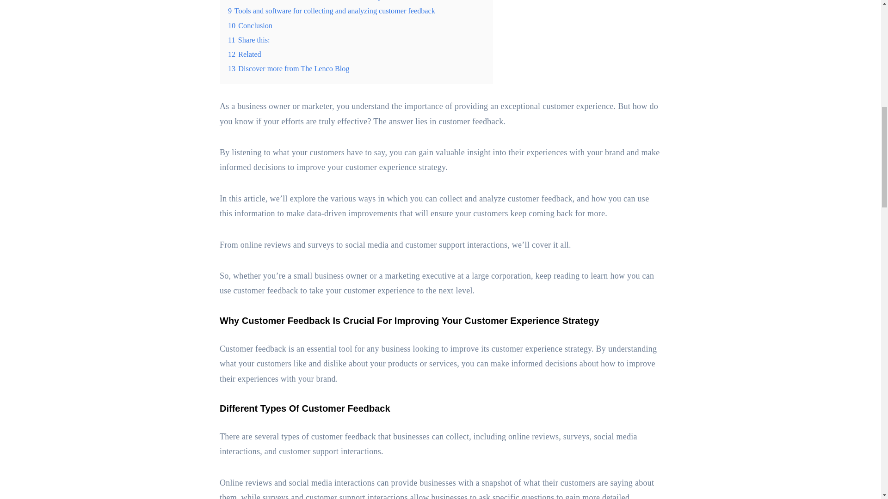 Image resolution: width=888 pixels, height=499 pixels. I want to click on 12 Related, so click(244, 55).